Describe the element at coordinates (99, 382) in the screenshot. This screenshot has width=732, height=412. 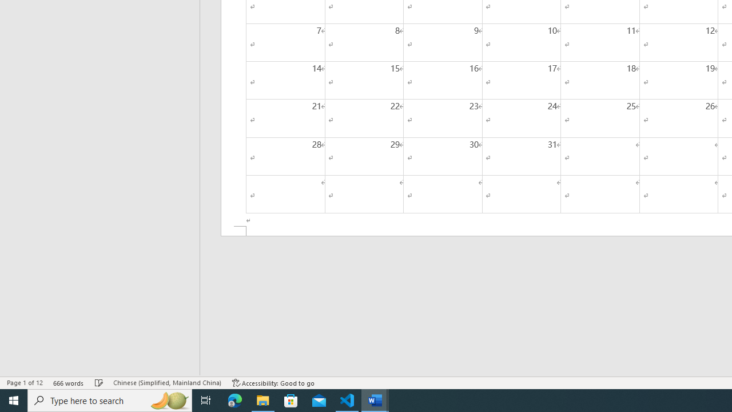
I see `Spelling and Grammar Check Checking` at that location.